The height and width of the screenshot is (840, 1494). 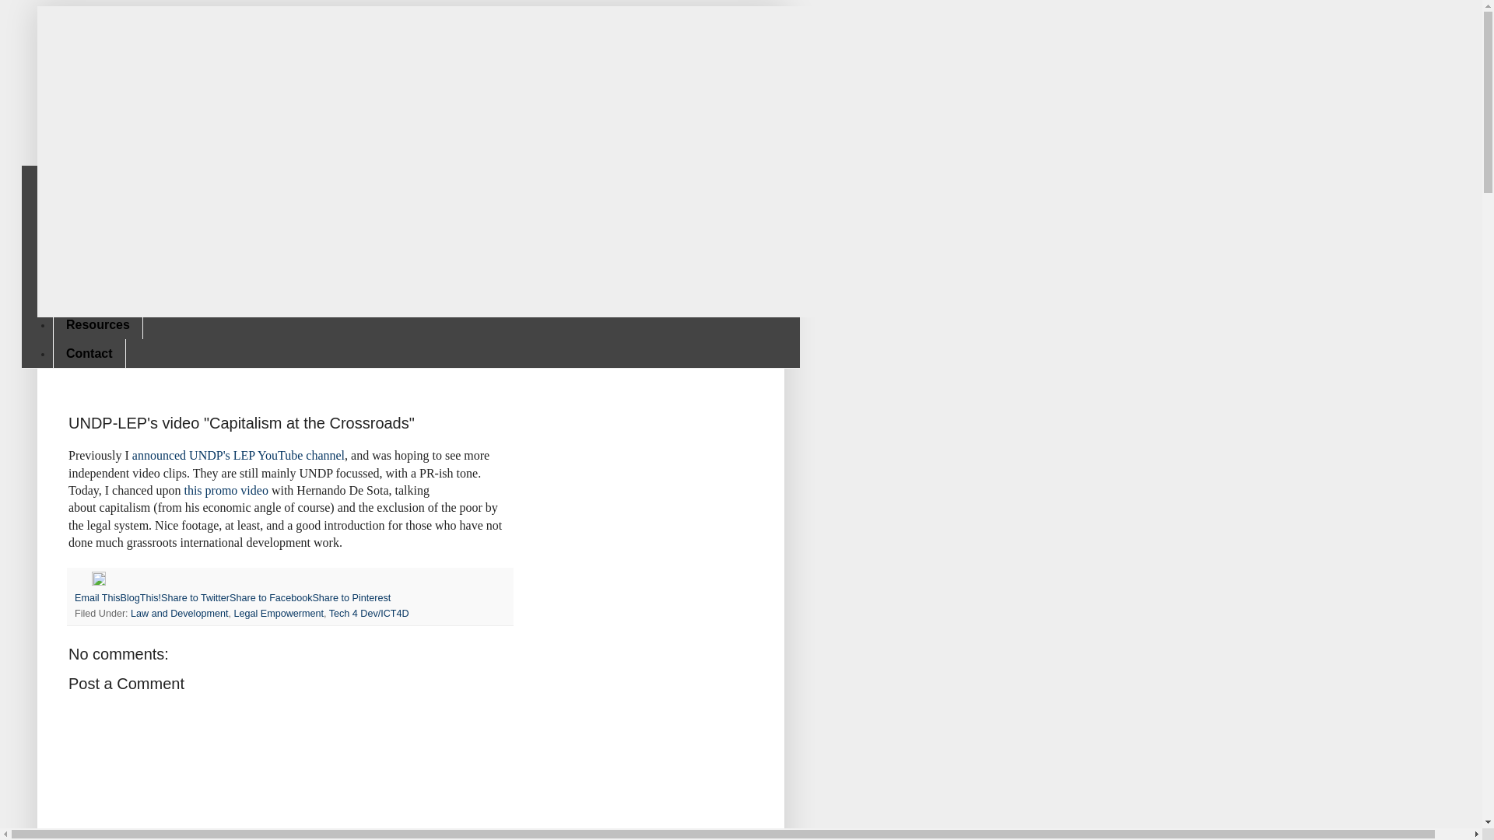 I want to click on Email This, so click(x=98, y=598).